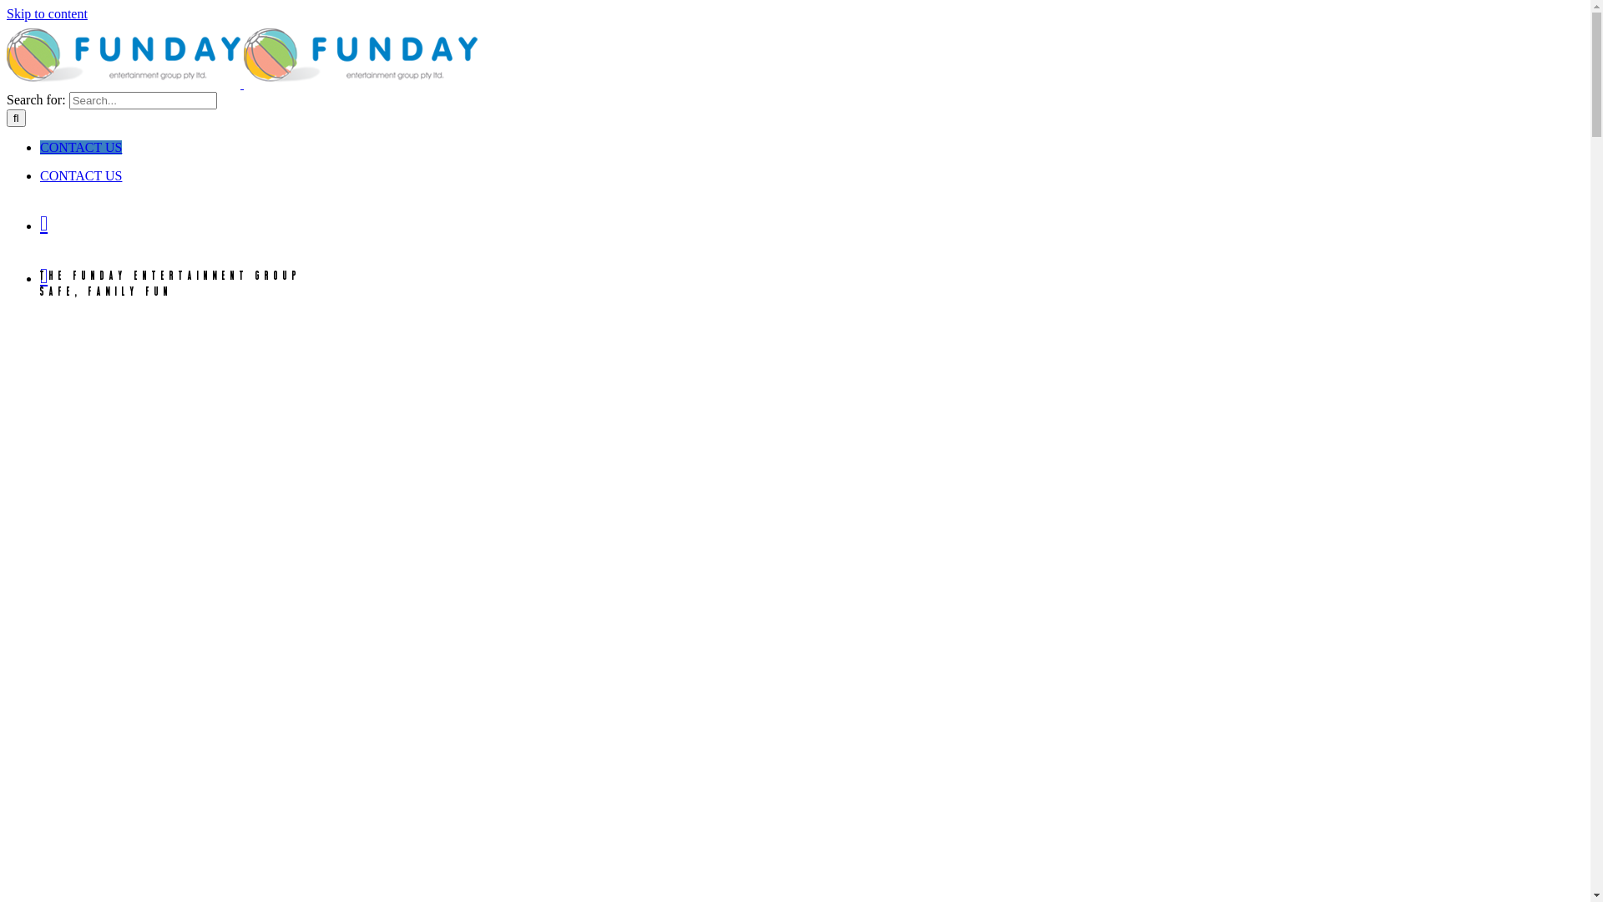 Image resolution: width=1603 pixels, height=902 pixels. I want to click on CONTACT US, so click(81, 175).